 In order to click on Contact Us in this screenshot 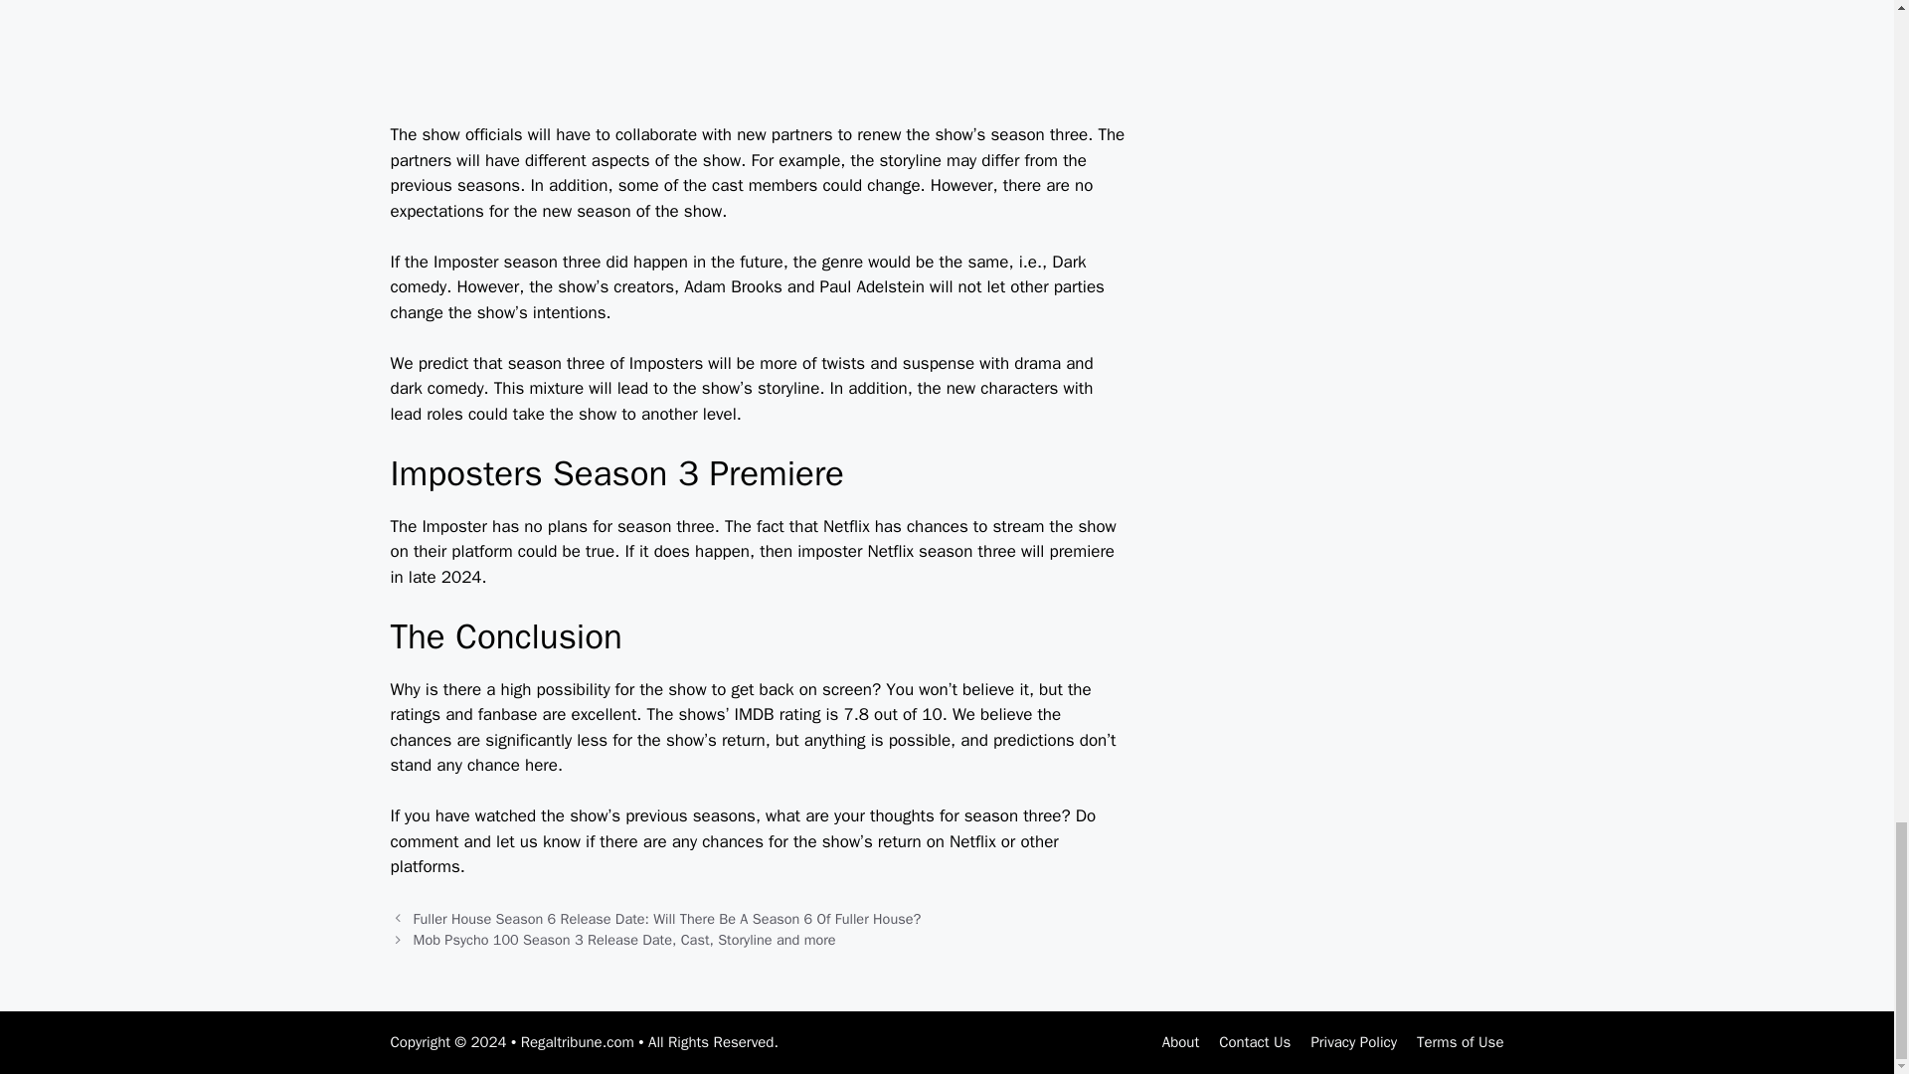, I will do `click(1255, 1042)`.